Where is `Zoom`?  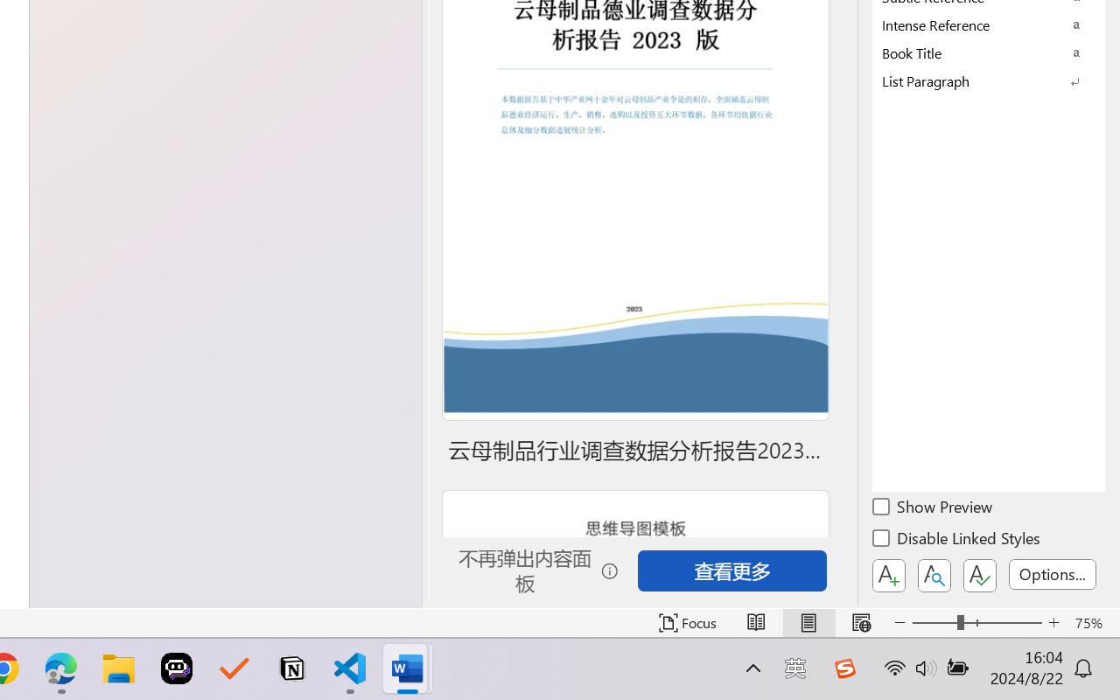 Zoom is located at coordinates (976, 623).